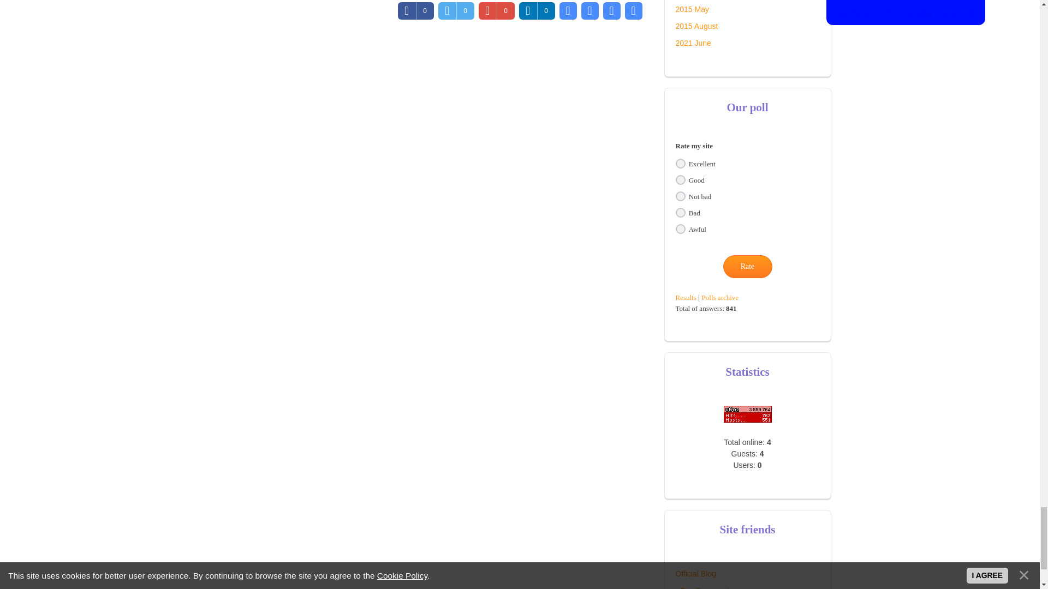 The width and height of the screenshot is (1048, 589). Describe the element at coordinates (680, 229) in the screenshot. I see `5` at that location.